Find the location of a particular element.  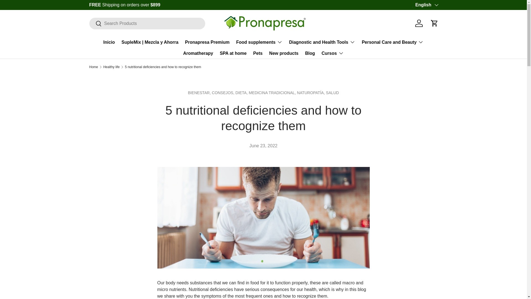

Cart is located at coordinates (434, 23).